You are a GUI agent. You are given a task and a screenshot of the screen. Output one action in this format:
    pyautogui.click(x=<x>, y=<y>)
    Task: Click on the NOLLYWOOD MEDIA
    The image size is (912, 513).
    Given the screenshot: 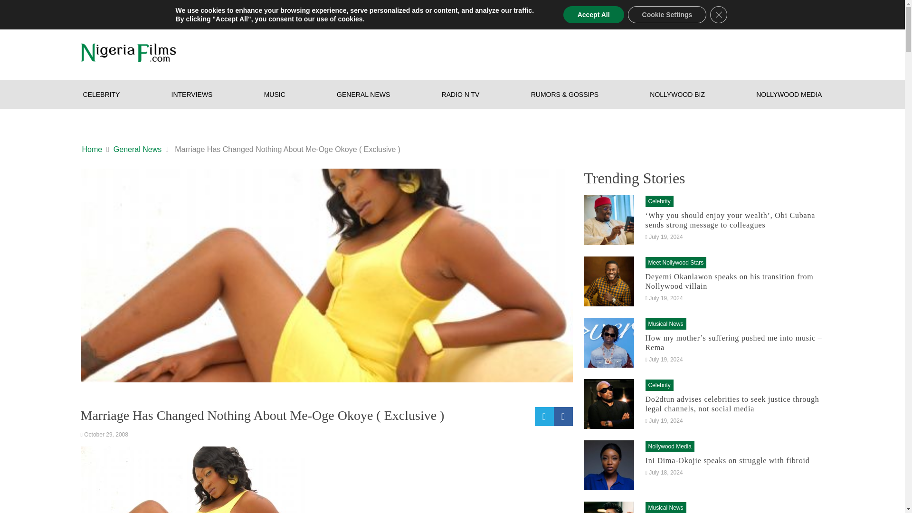 What is the action you would take?
    pyautogui.click(x=789, y=94)
    